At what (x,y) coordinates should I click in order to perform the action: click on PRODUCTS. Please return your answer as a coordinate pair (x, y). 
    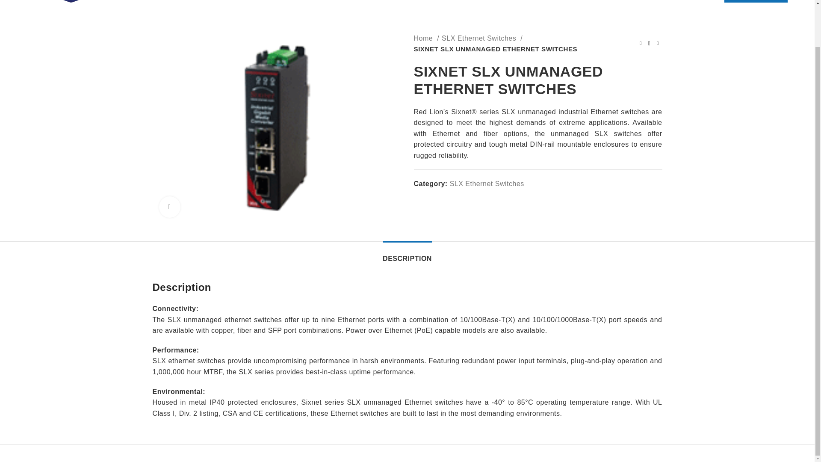
    Looking at the image, I should click on (353, 1).